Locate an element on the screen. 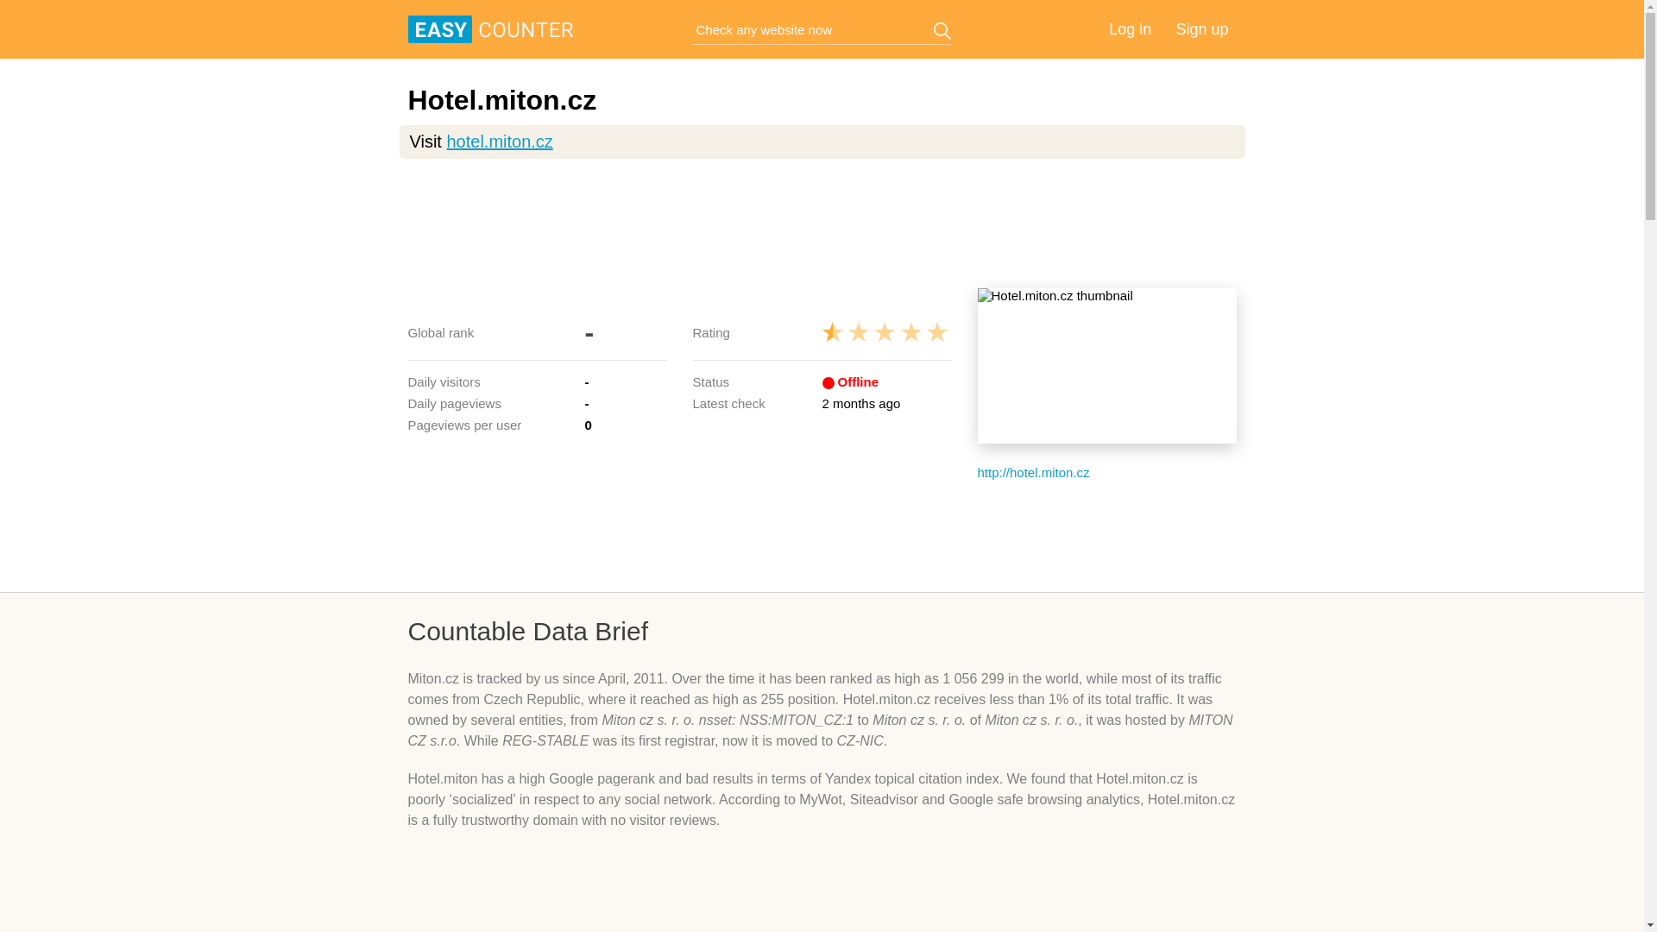 The width and height of the screenshot is (1657, 932). Hotel.miton.cz thumbnail is located at coordinates (1106, 366).